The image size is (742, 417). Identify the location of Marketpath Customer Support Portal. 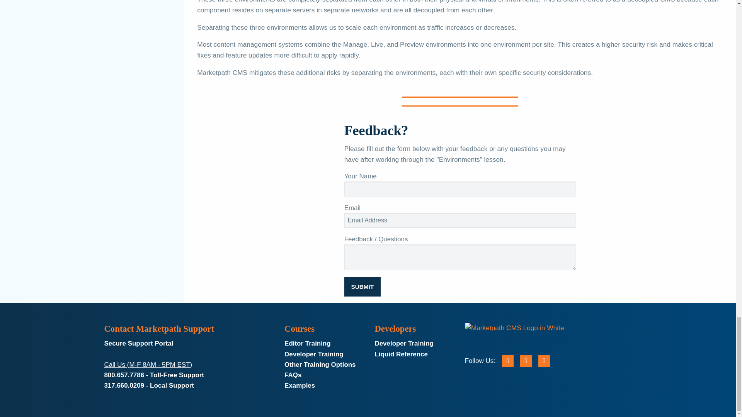
(138, 343).